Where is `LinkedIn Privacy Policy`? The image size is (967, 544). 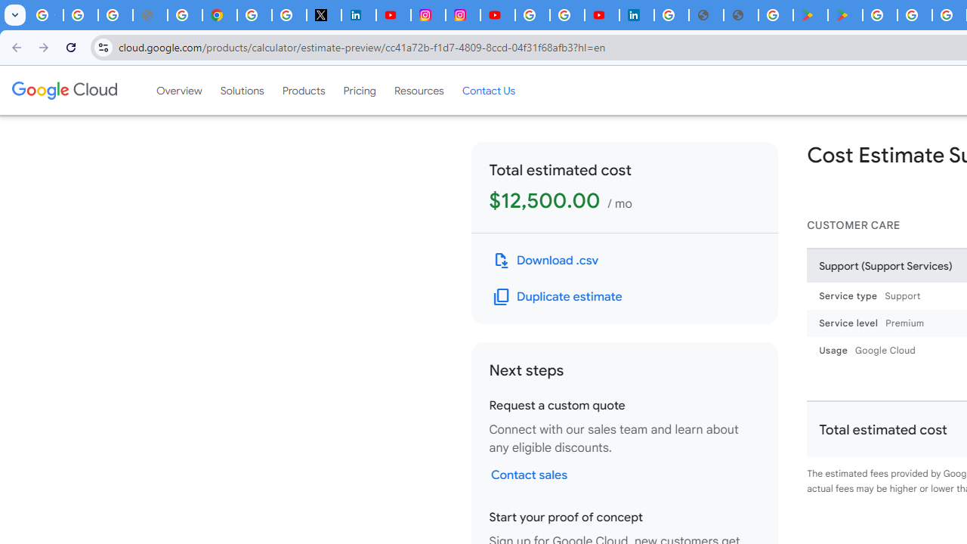
LinkedIn Privacy Policy is located at coordinates (358, 15).